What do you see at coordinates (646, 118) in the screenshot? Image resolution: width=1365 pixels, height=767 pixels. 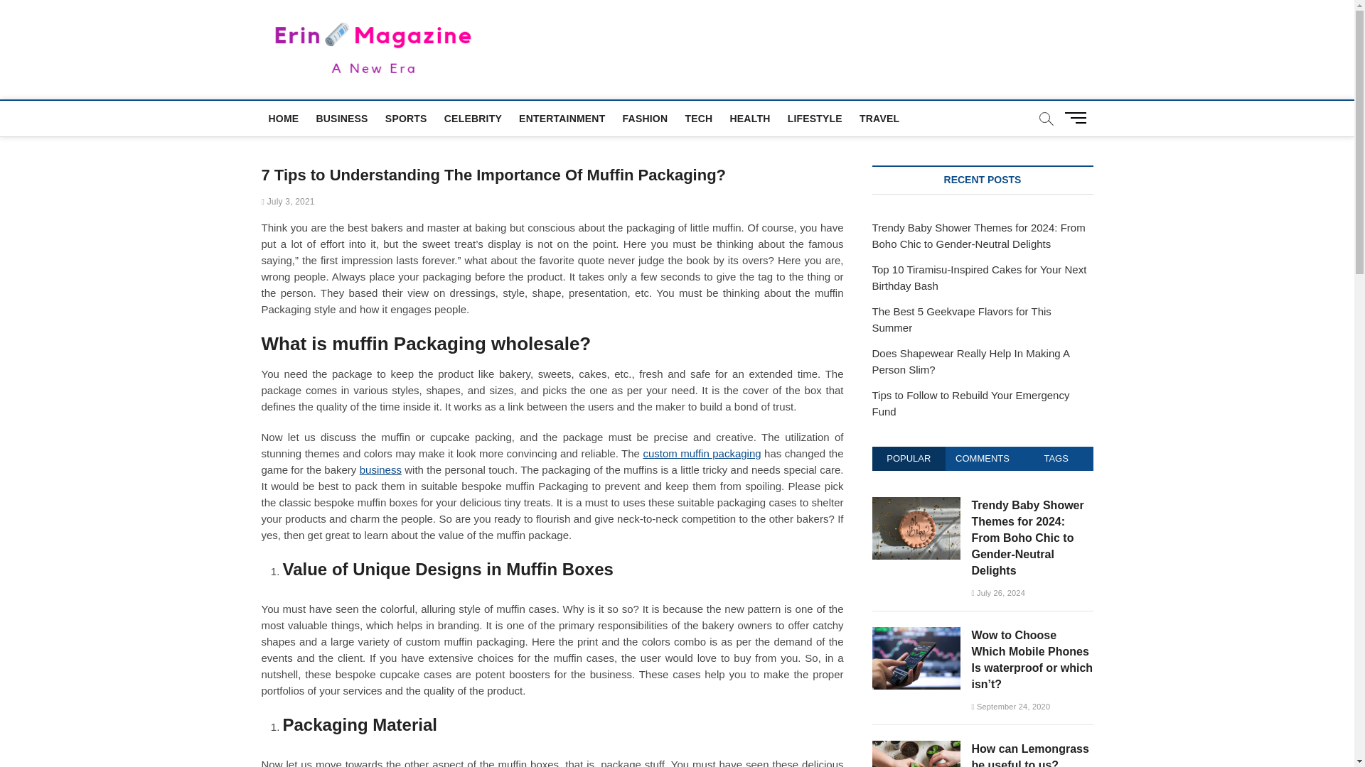 I see `FASHION` at bounding box center [646, 118].